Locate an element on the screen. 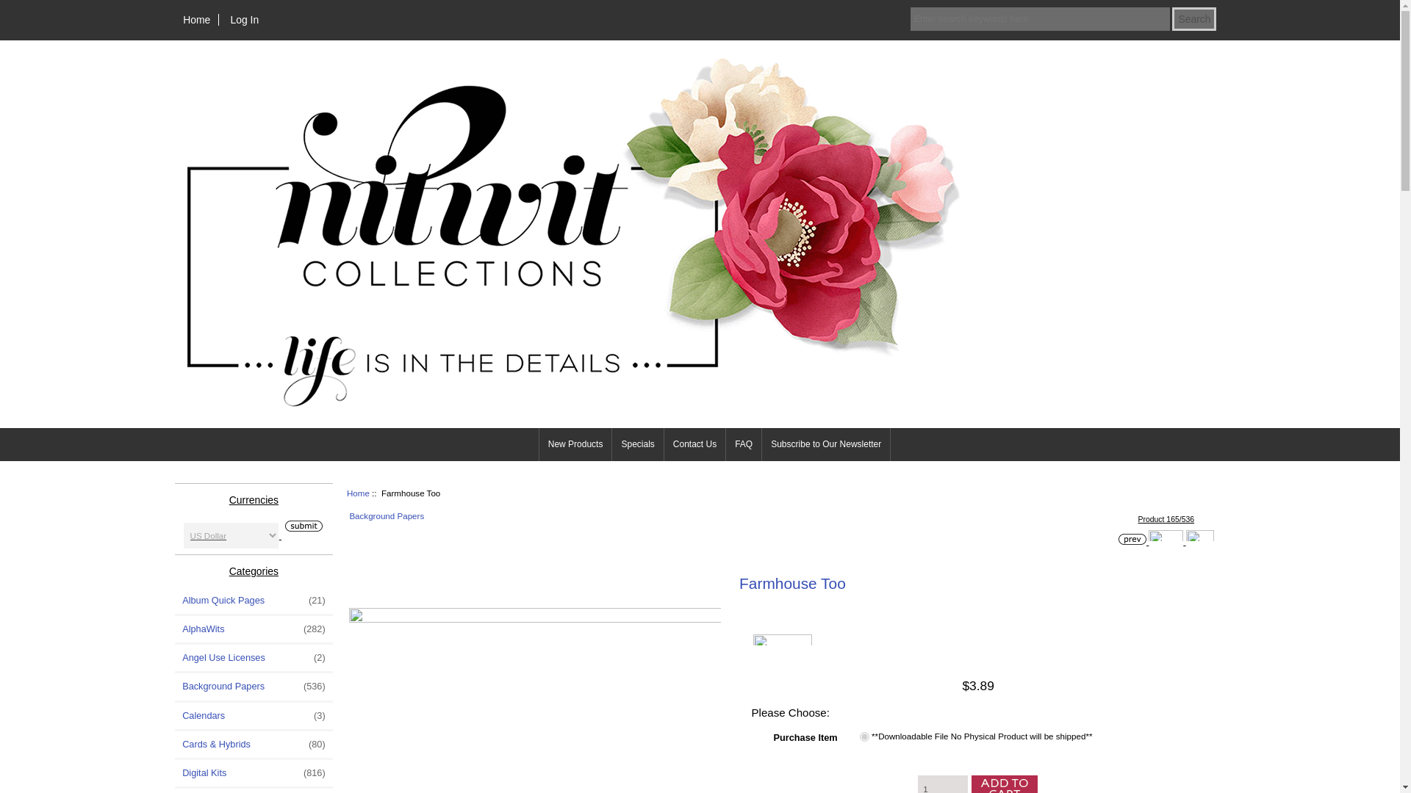  New Products is located at coordinates (575, 444).